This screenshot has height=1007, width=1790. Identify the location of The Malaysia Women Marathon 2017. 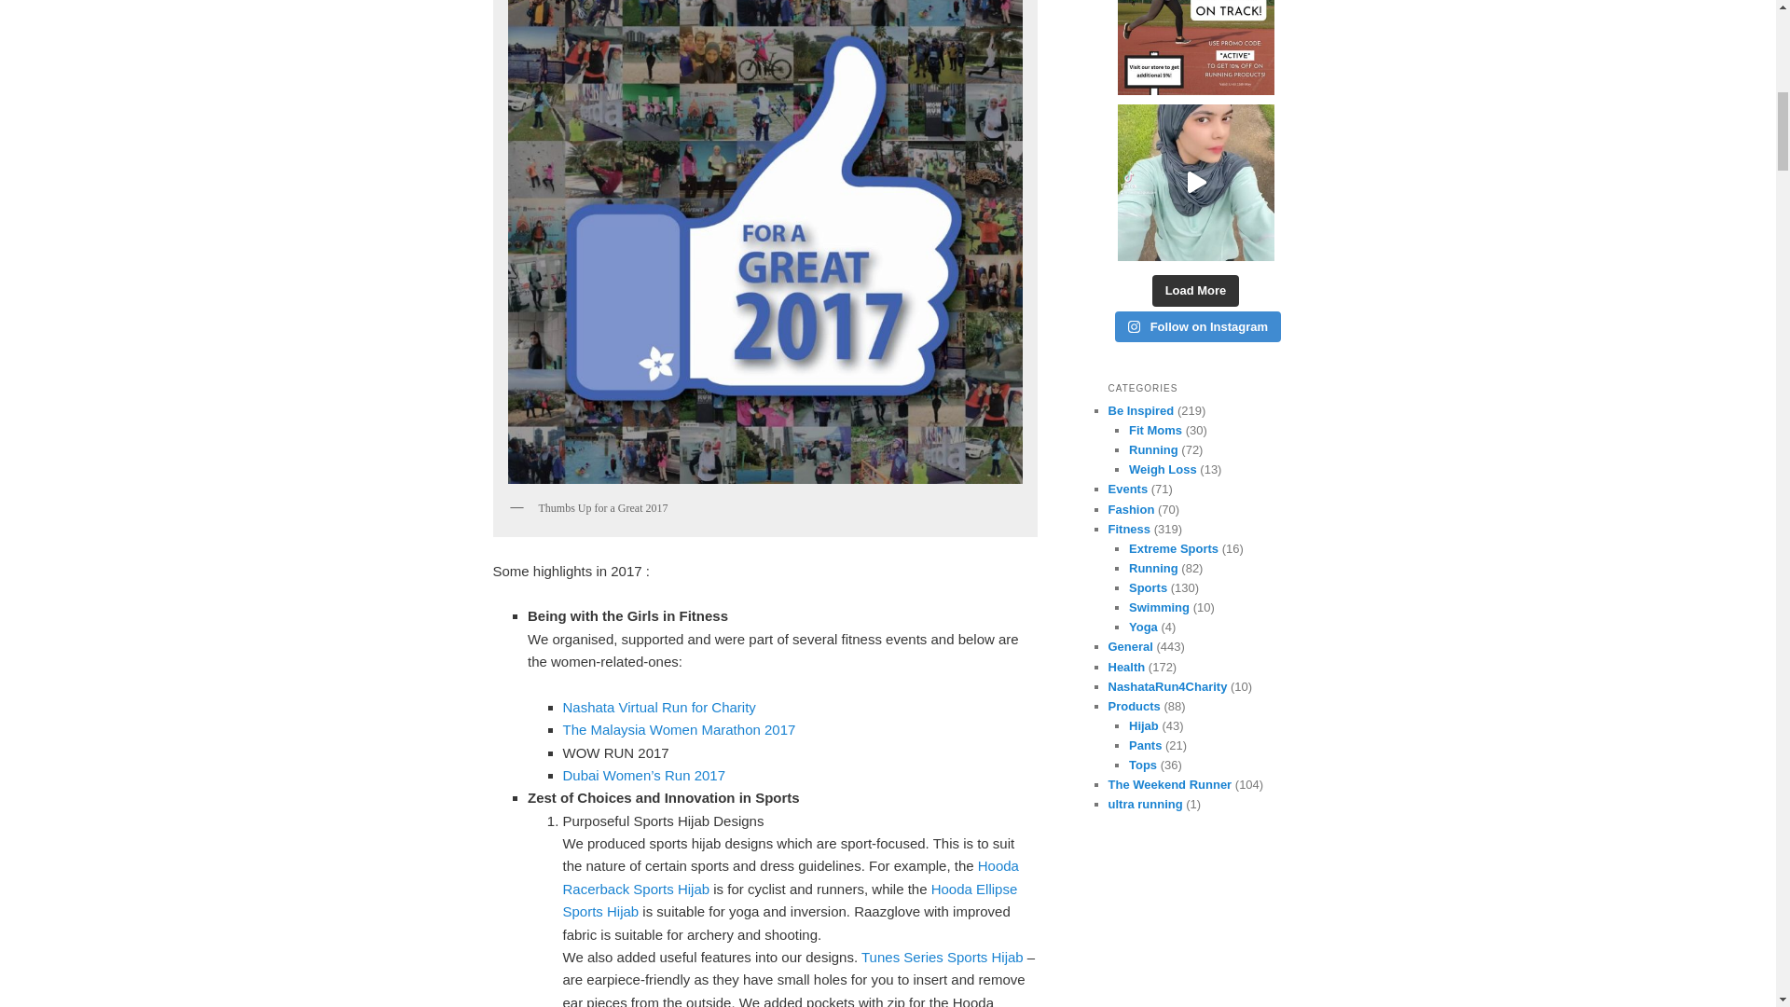
(680, 729).